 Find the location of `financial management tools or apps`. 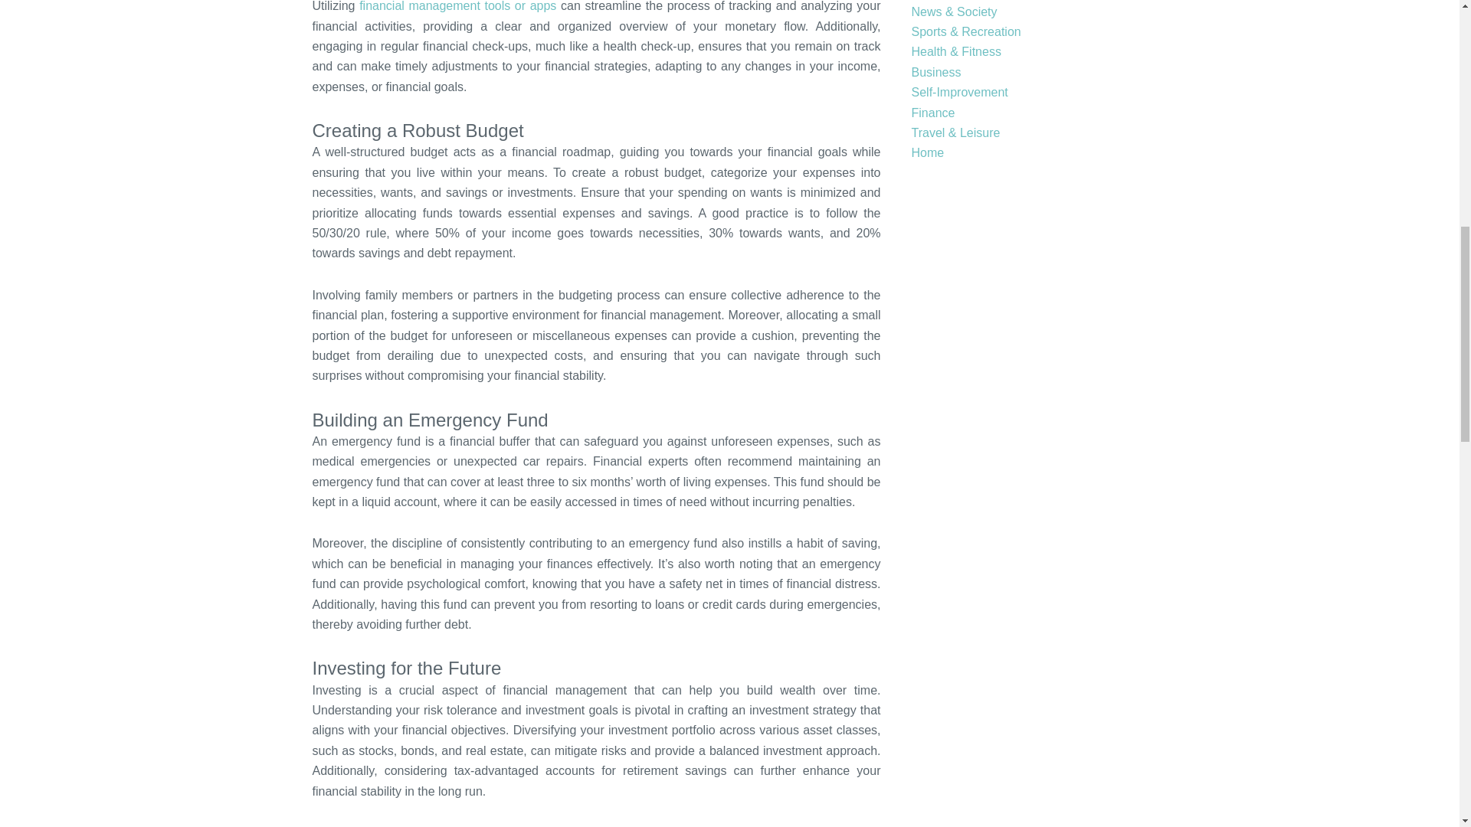

financial management tools or apps is located at coordinates (457, 6).